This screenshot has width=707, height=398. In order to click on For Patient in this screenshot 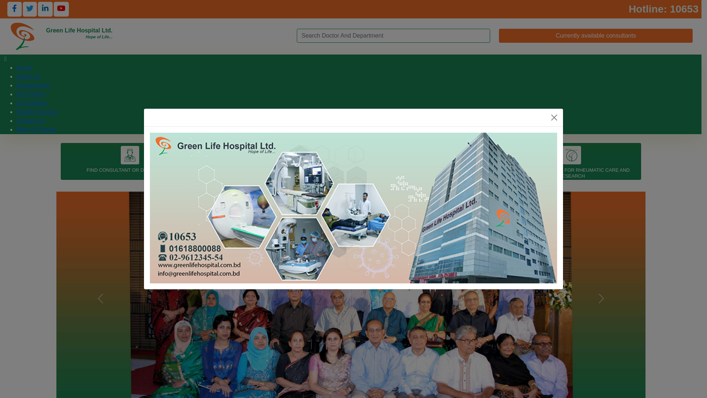, I will do `click(31, 94)`.